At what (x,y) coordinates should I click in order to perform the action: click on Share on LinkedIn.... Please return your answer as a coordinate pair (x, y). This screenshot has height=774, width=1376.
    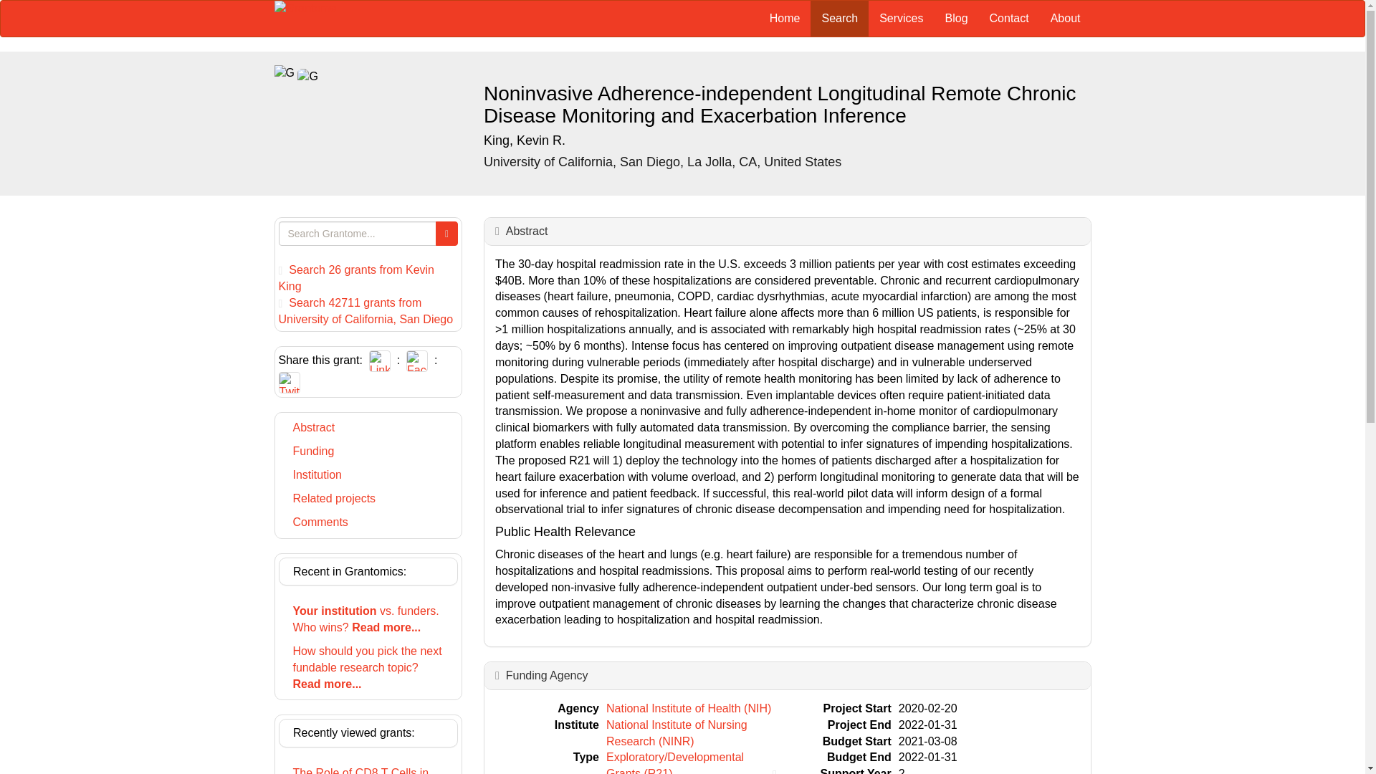
    Looking at the image, I should click on (380, 360).